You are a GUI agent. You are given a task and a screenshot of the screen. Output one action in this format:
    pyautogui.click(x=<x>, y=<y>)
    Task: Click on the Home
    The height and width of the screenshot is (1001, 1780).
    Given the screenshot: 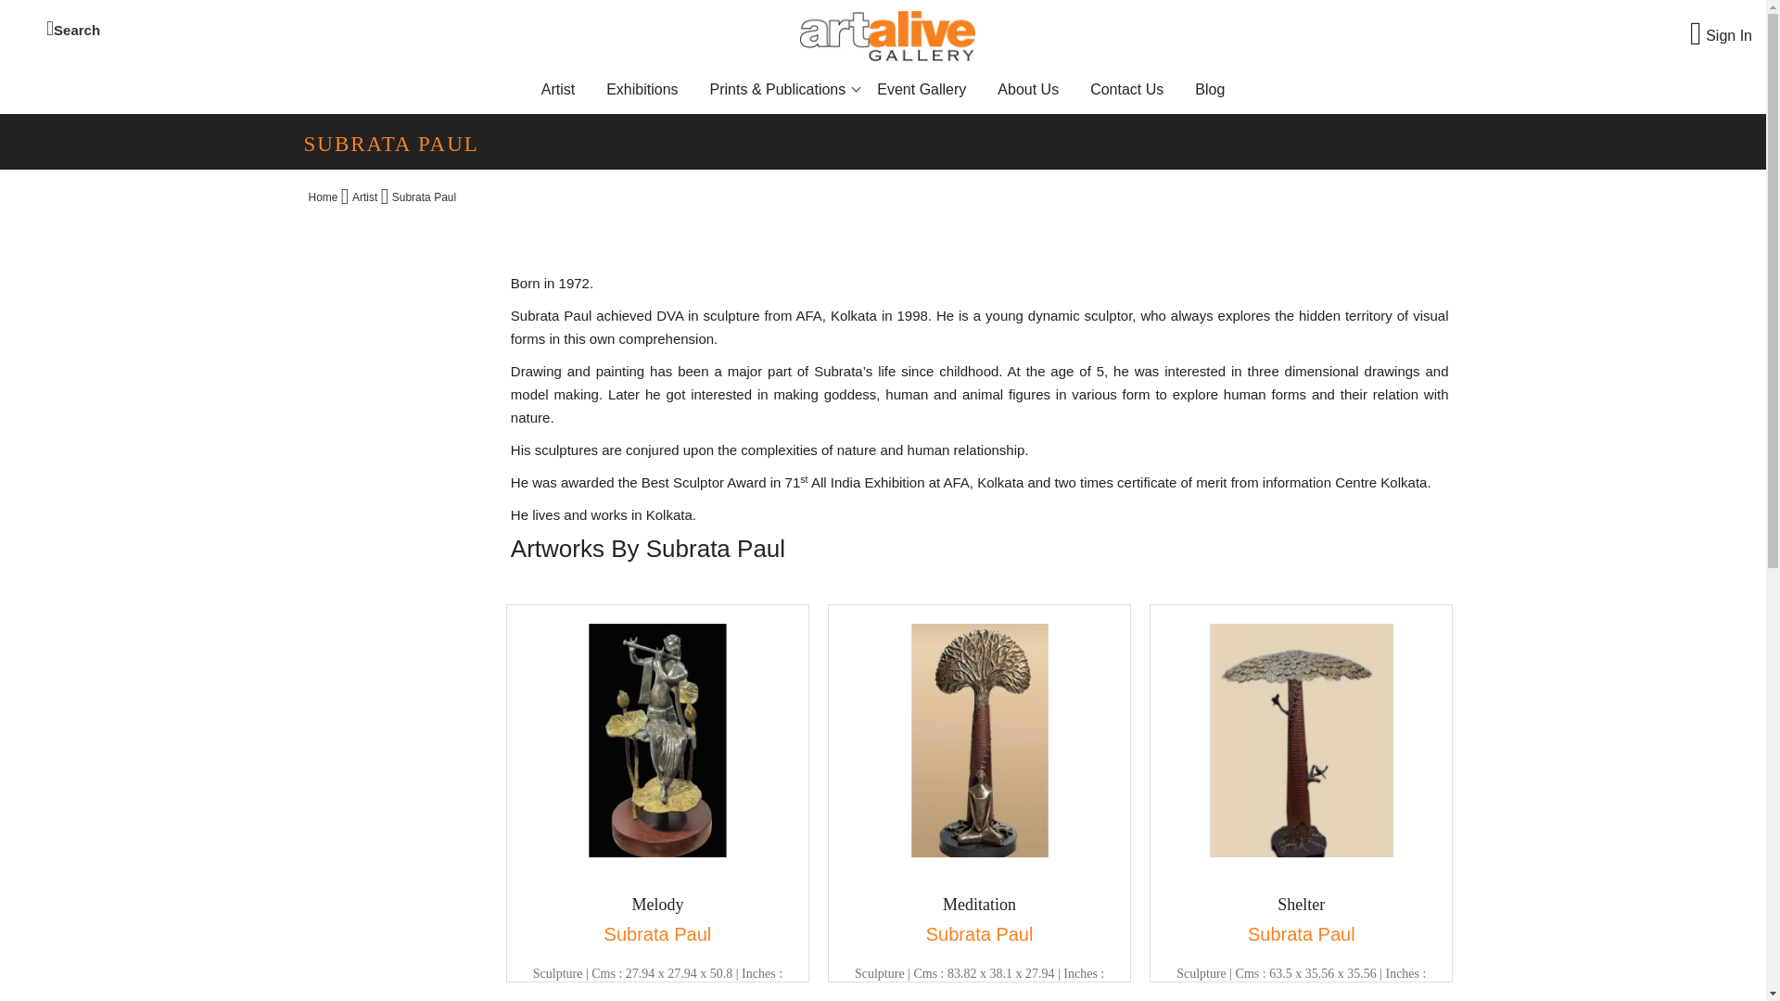 What is the action you would take?
    pyautogui.click(x=323, y=197)
    